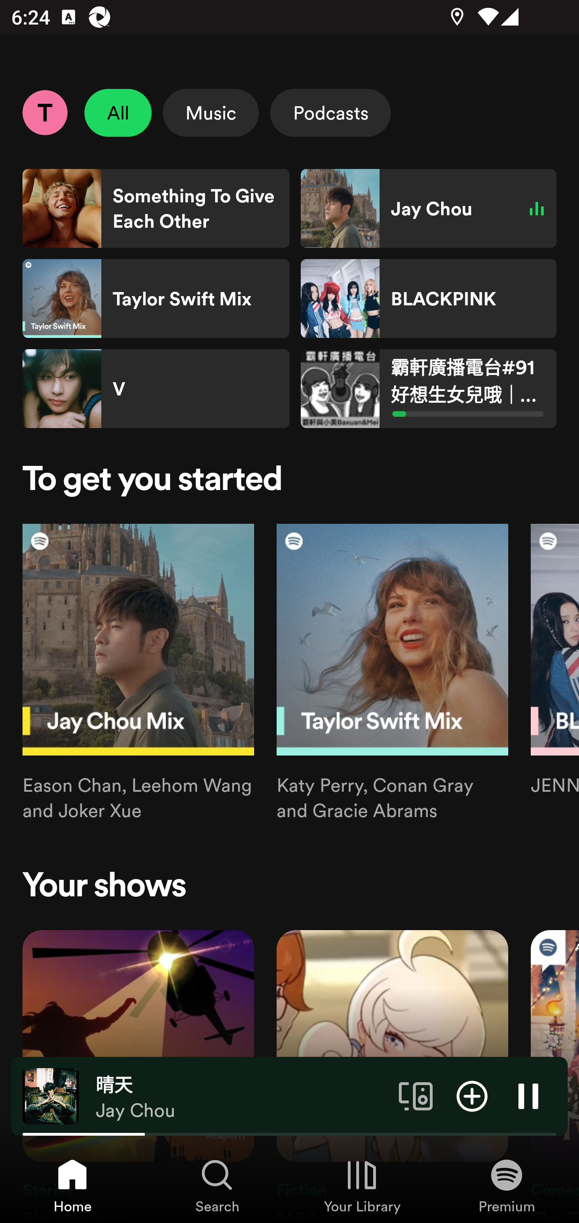  What do you see at coordinates (528, 1095) in the screenshot?
I see `Pause` at bounding box center [528, 1095].